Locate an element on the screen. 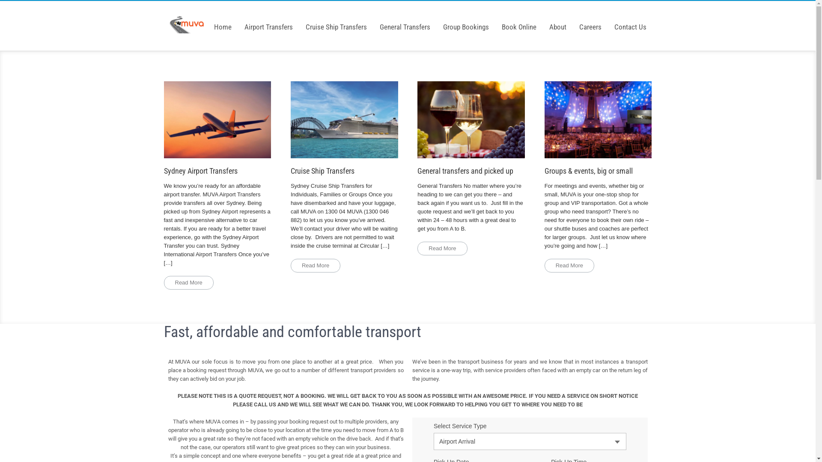  Contact Us is located at coordinates (630, 21).